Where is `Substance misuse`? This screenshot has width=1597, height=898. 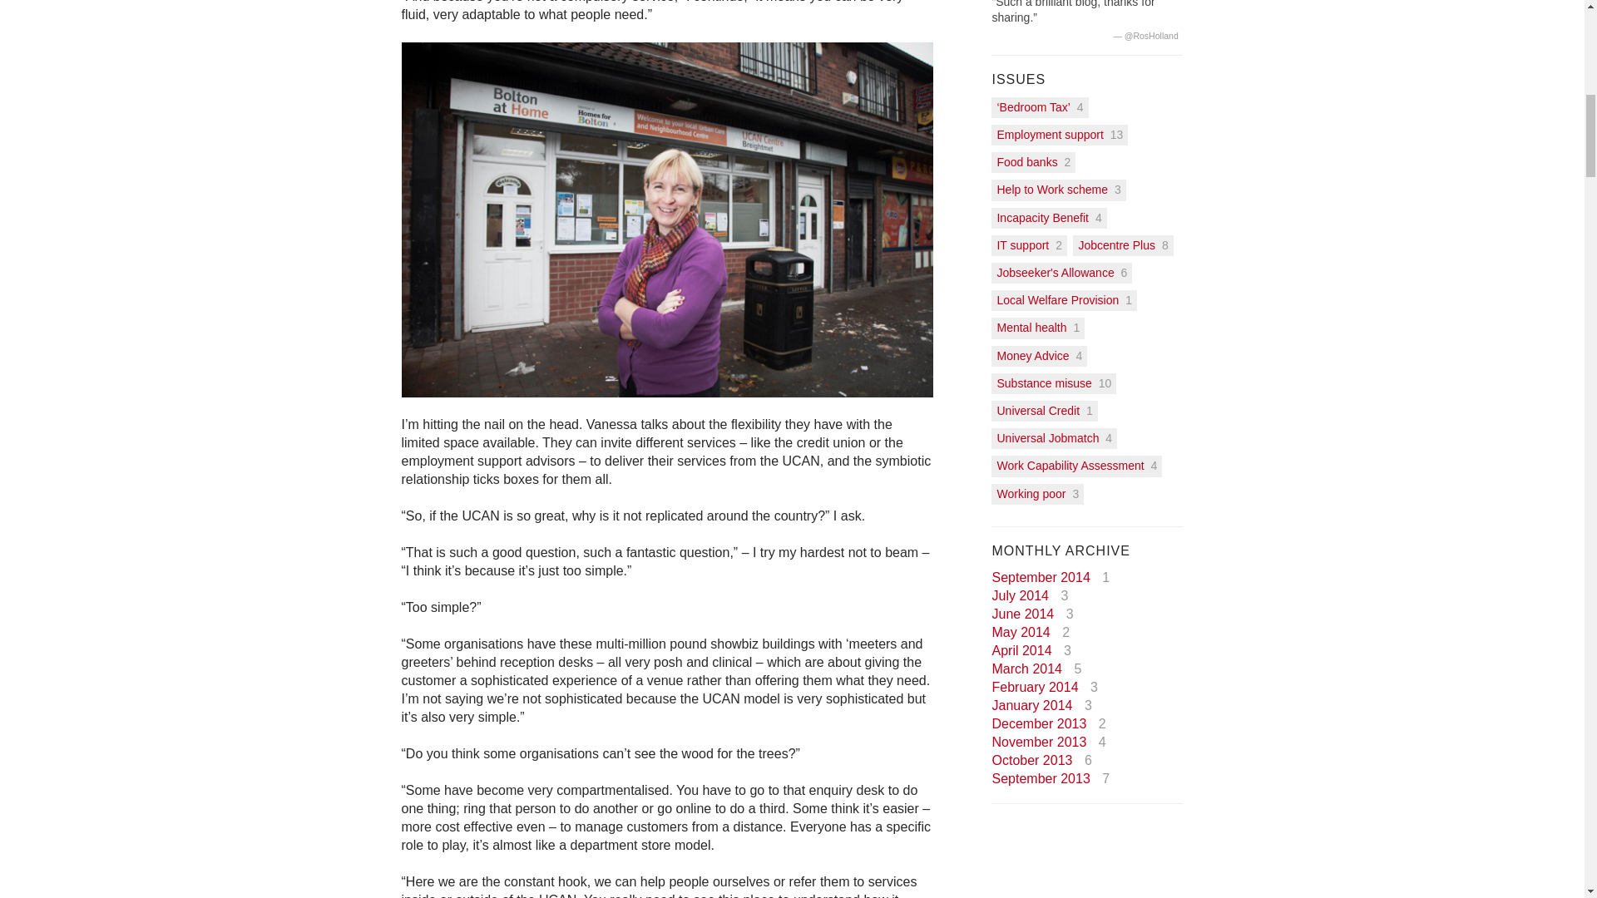
Substance misuse is located at coordinates (1045, 383).